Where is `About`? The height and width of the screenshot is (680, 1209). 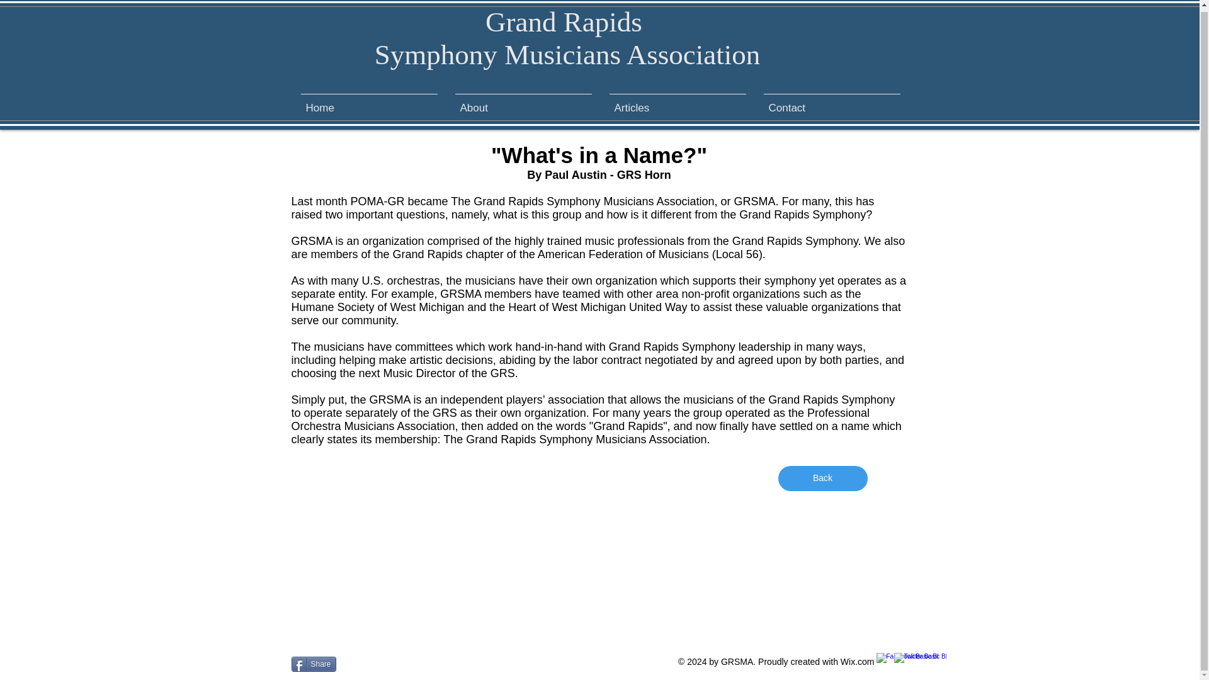
About is located at coordinates (523, 102).